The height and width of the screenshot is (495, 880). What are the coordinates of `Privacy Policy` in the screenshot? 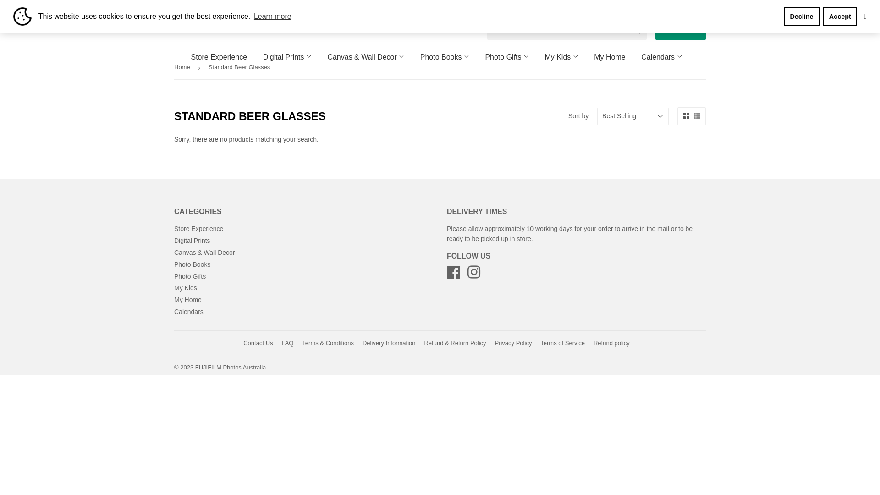 It's located at (513, 343).